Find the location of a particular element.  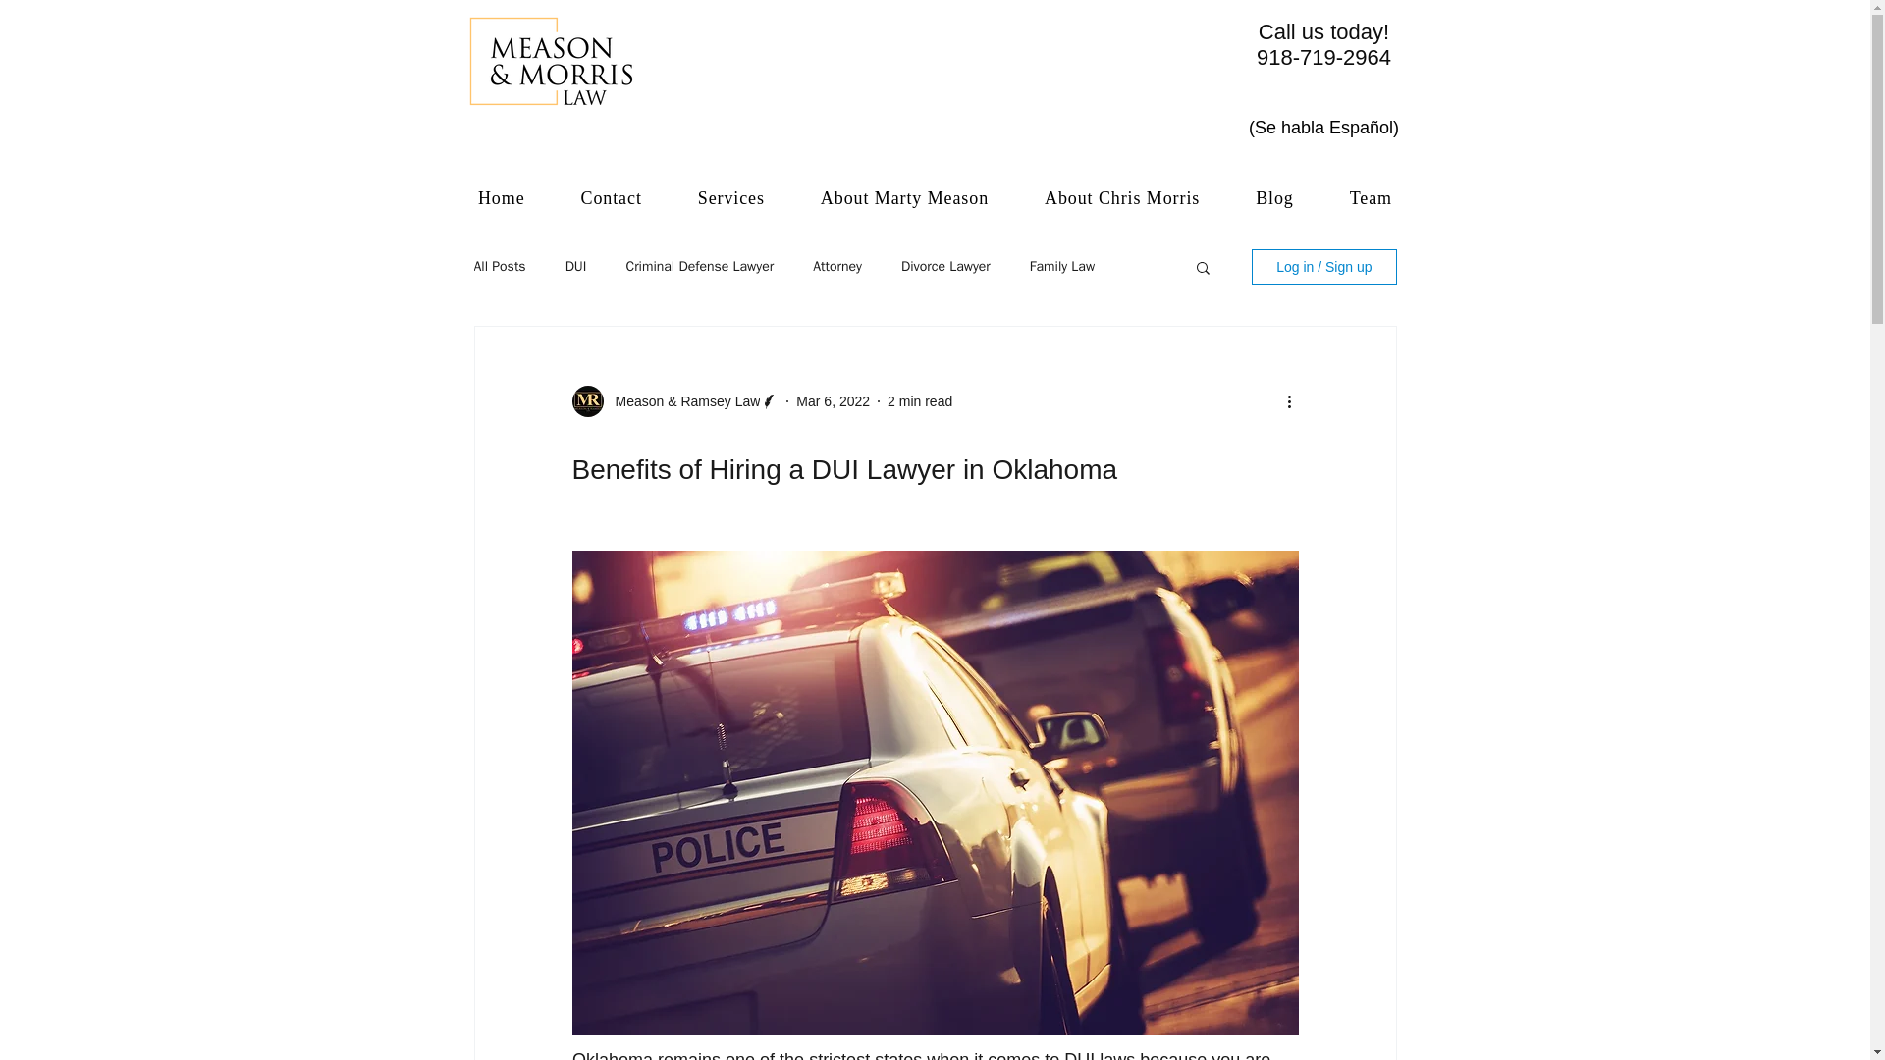

Family Law is located at coordinates (699, 267).